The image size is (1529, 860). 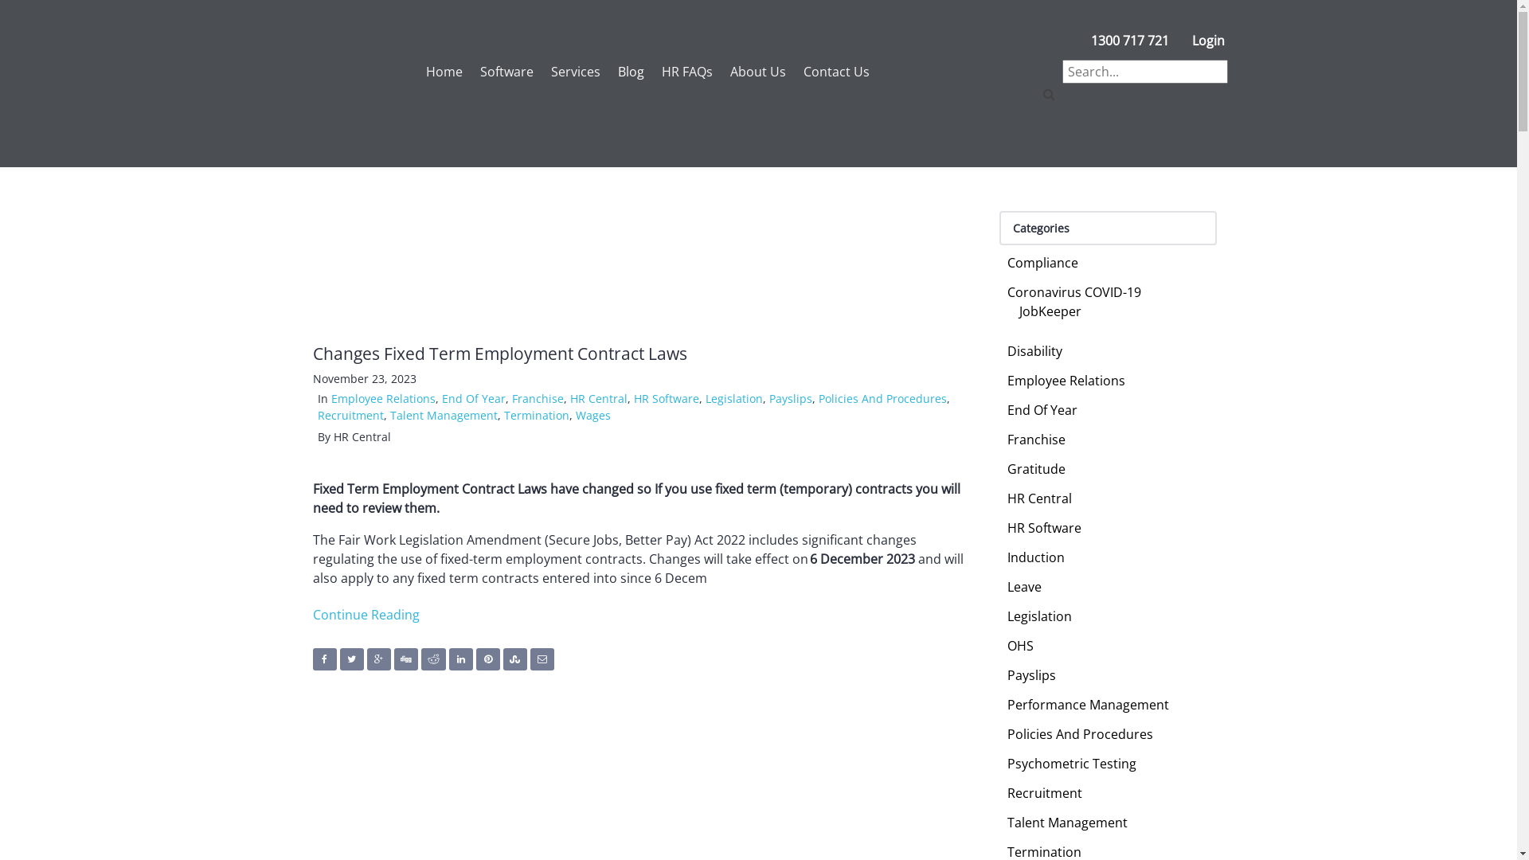 What do you see at coordinates (536, 416) in the screenshot?
I see `Termination` at bounding box center [536, 416].